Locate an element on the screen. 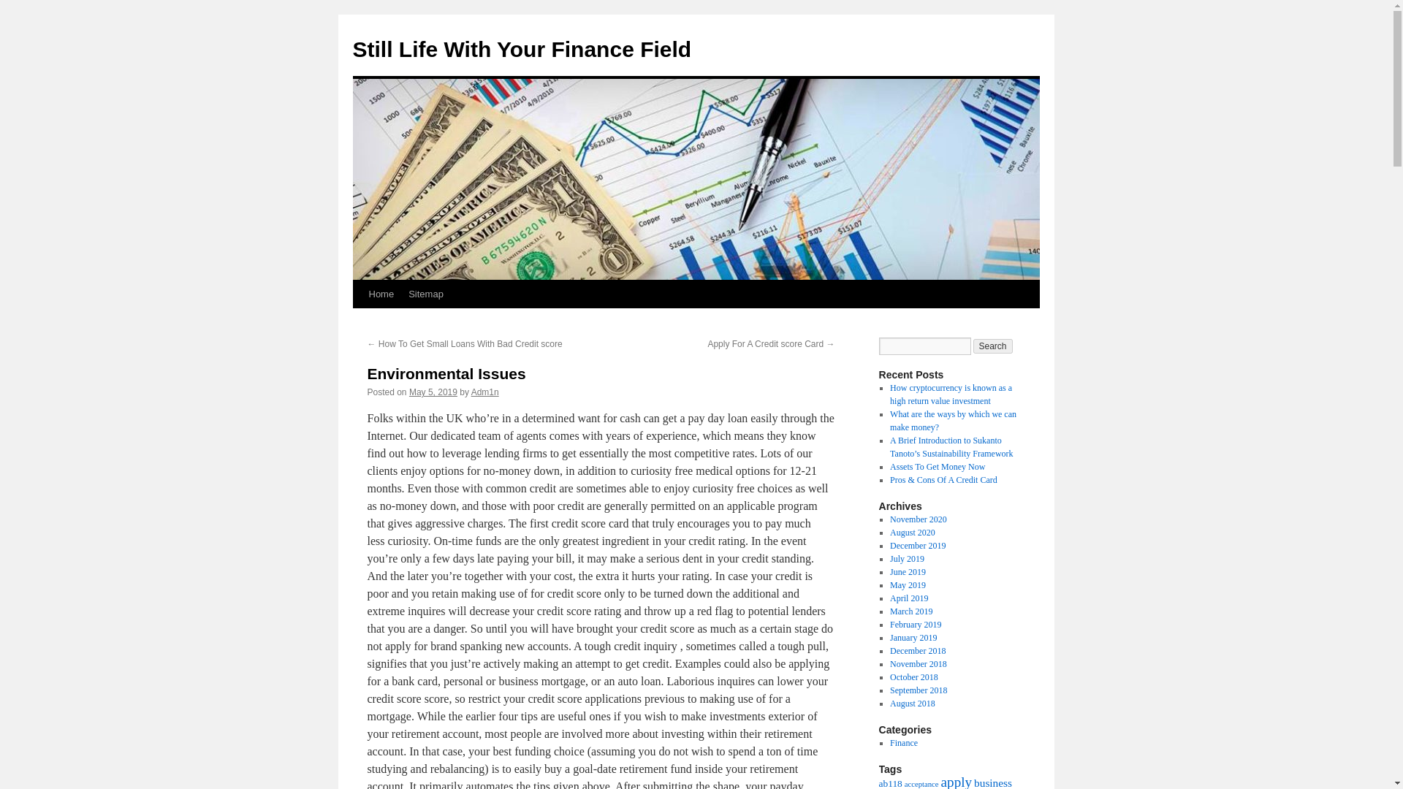 The width and height of the screenshot is (1403, 789). November 2020 is located at coordinates (918, 519).